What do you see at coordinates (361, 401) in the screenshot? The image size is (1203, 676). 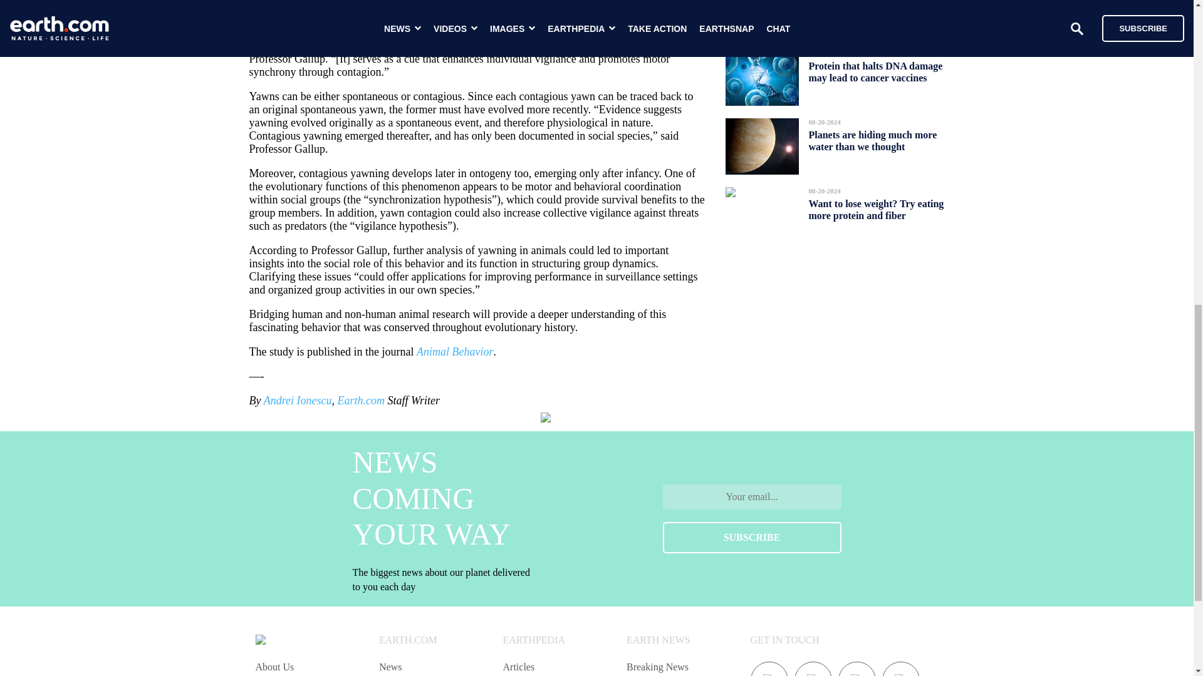 I see `Earth.com` at bounding box center [361, 401].